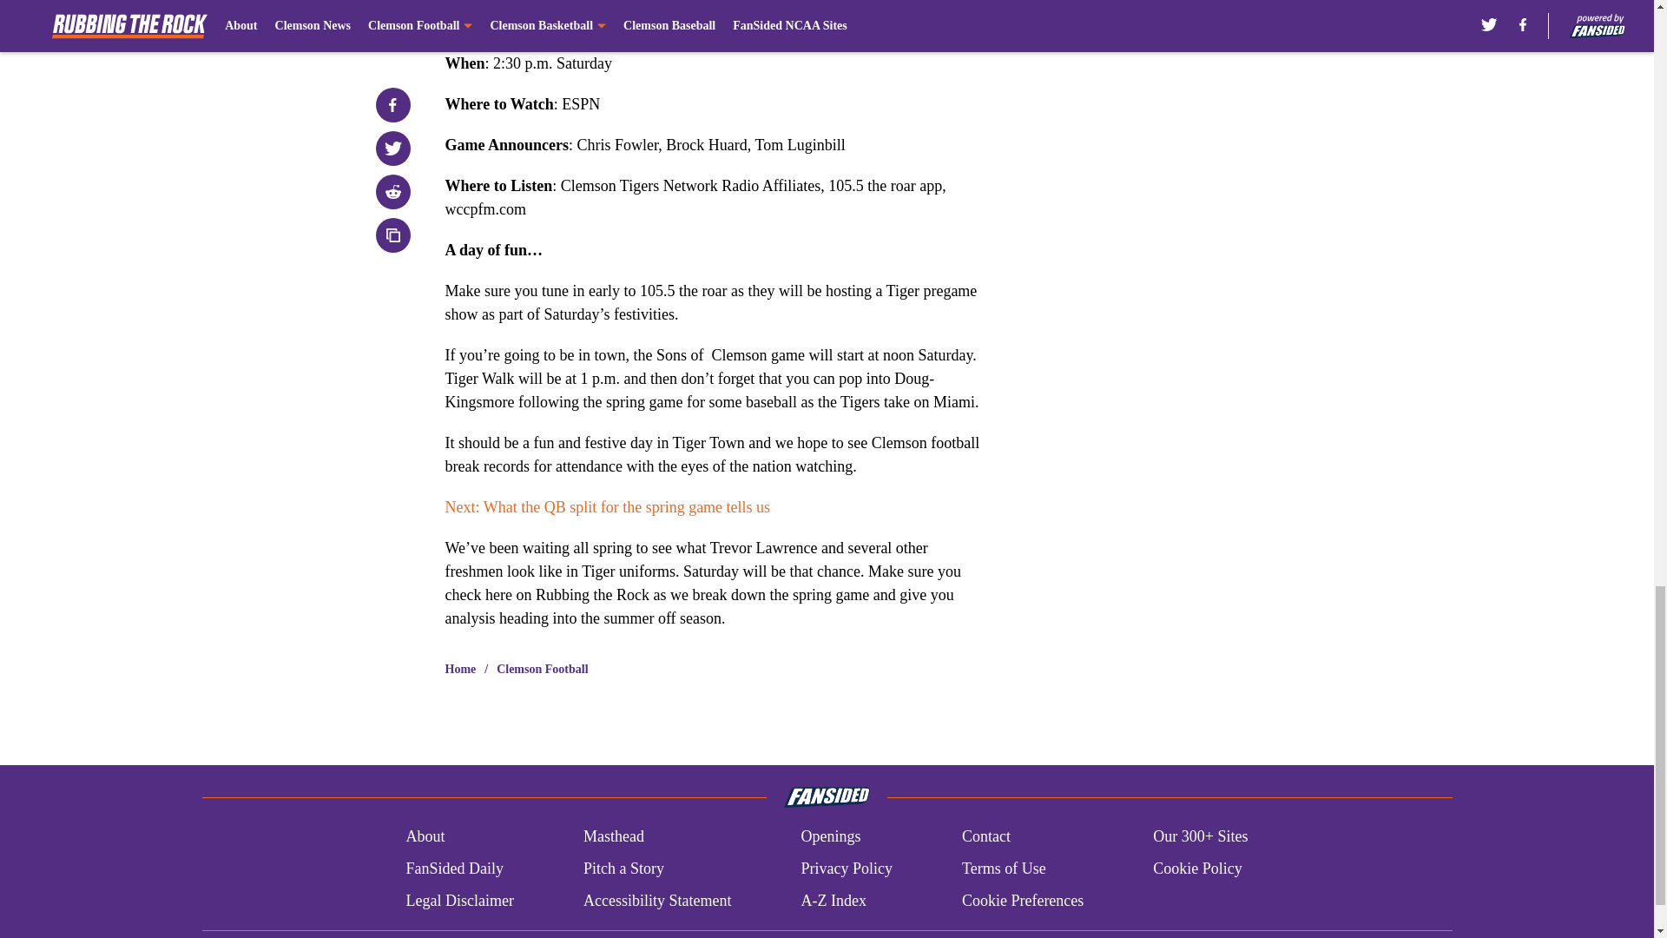 The height and width of the screenshot is (938, 1667). What do you see at coordinates (832, 900) in the screenshot?
I see `A-Z Index` at bounding box center [832, 900].